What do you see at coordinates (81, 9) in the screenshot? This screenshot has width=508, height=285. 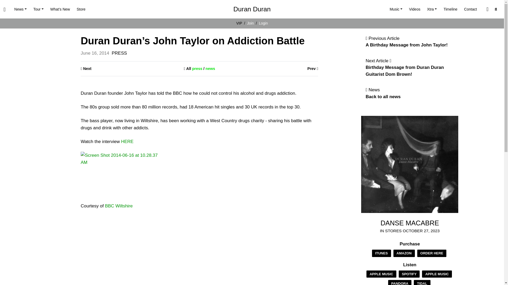 I see `Duran Duran Store` at bounding box center [81, 9].